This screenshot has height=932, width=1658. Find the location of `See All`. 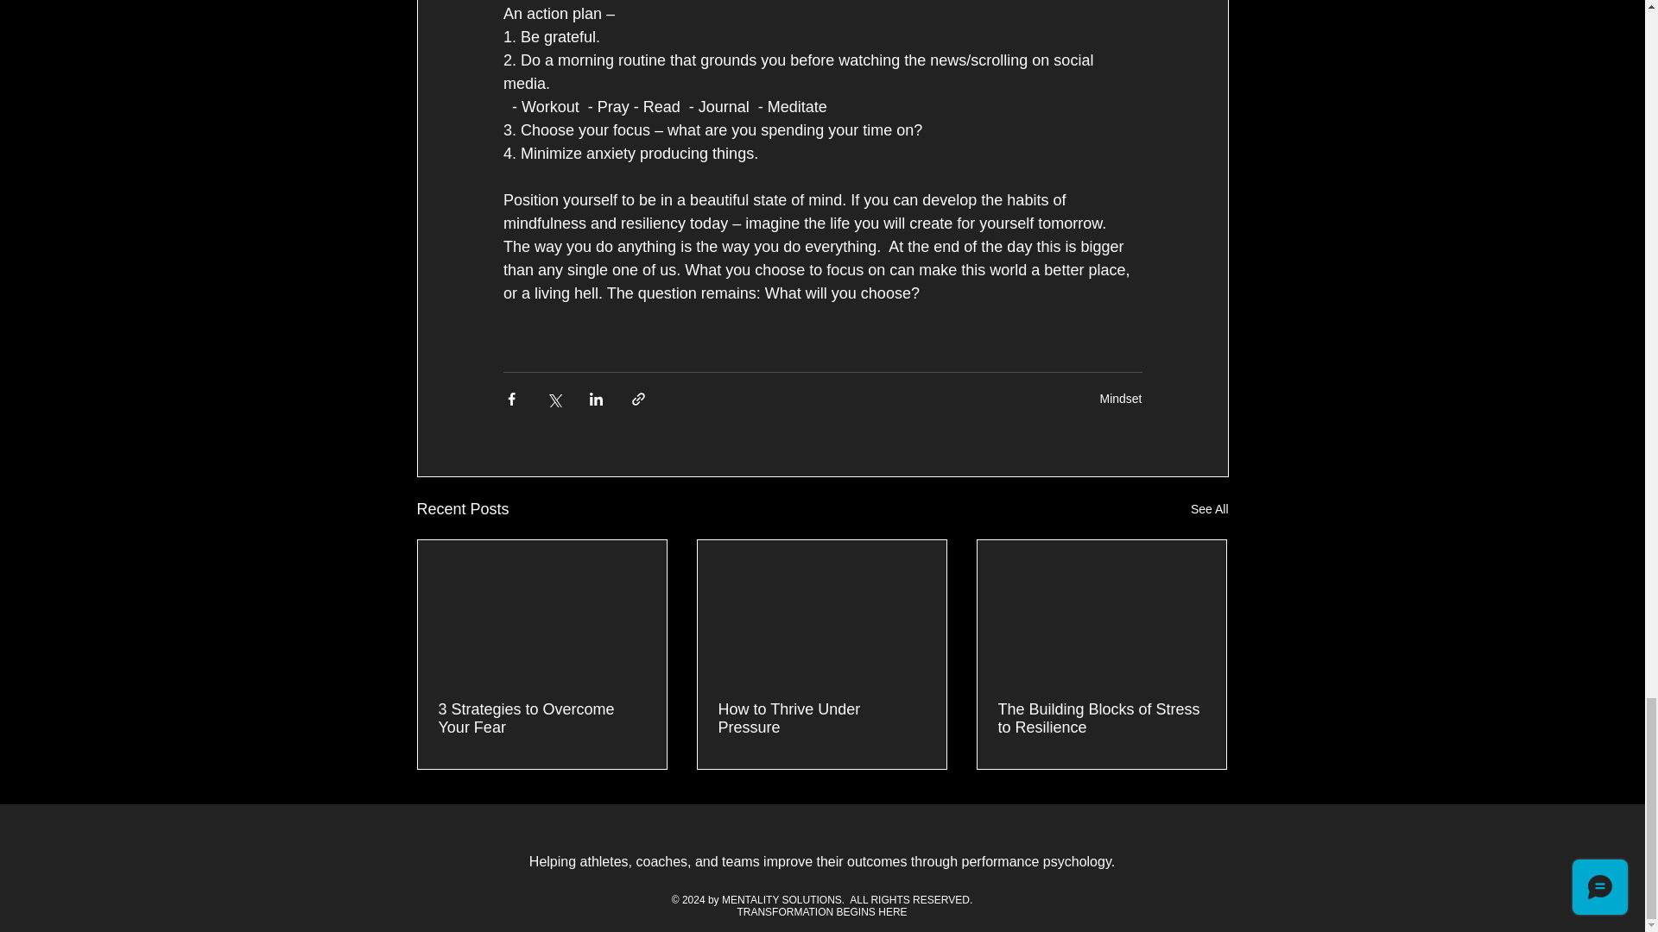

See All is located at coordinates (1209, 509).